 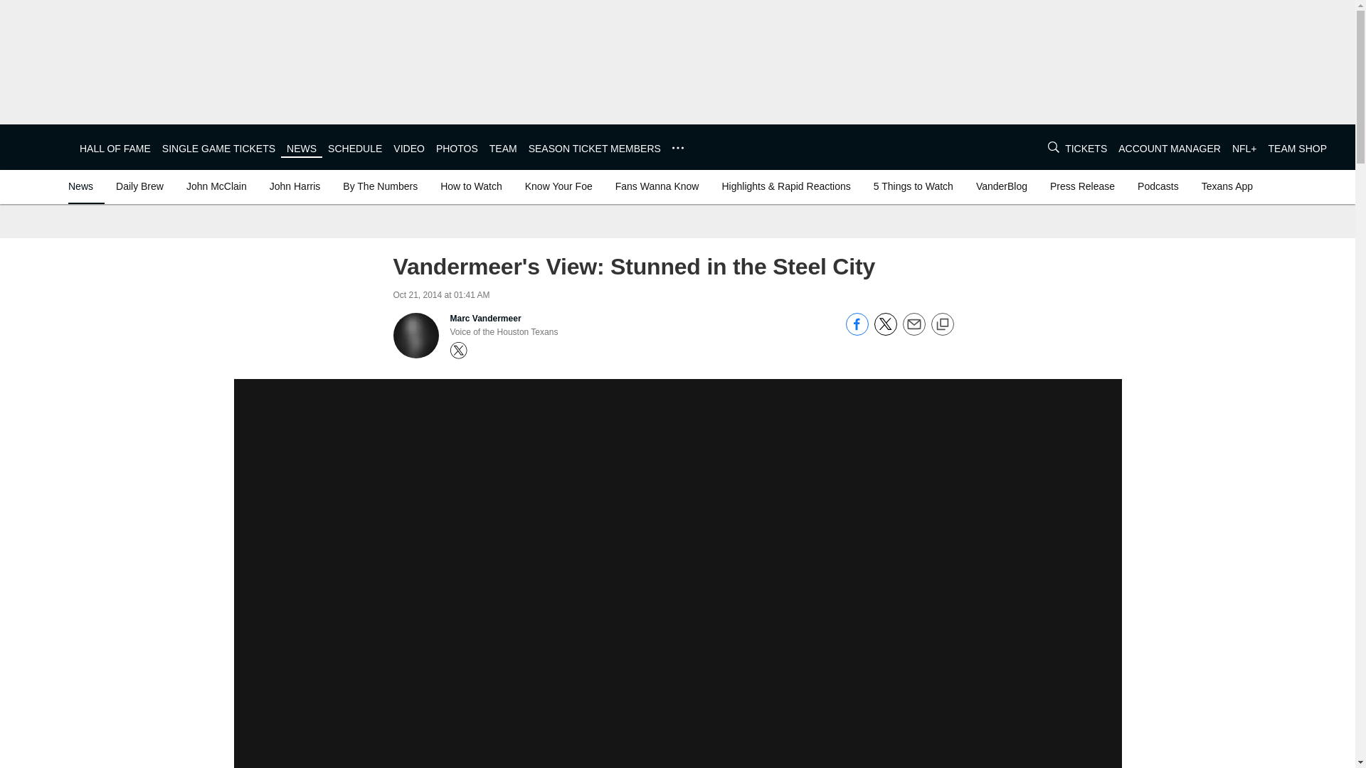 What do you see at coordinates (40, 146) in the screenshot?
I see `Link to club's homepage` at bounding box center [40, 146].